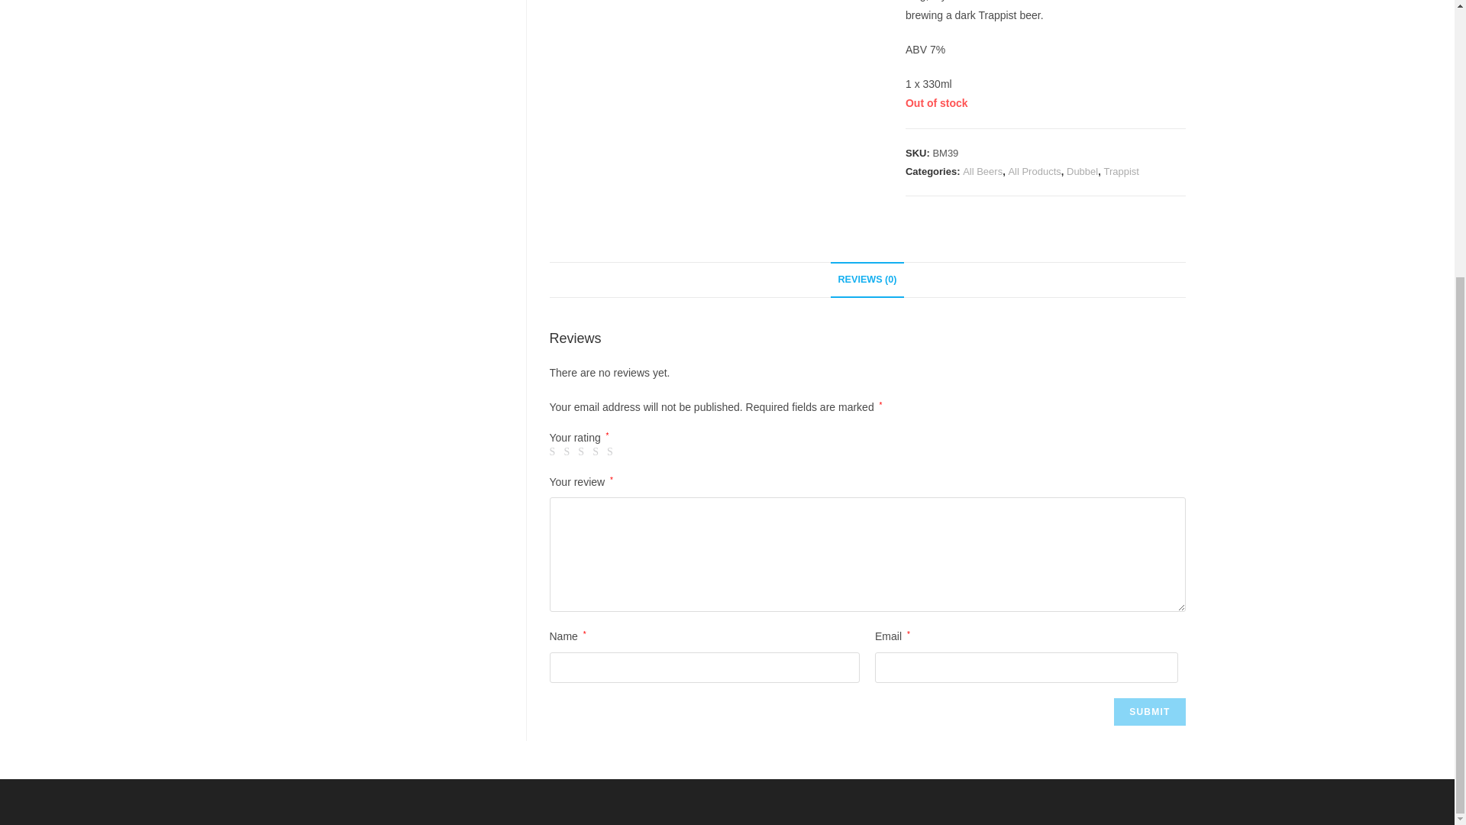 The height and width of the screenshot is (825, 1466). Describe the element at coordinates (568, 452) in the screenshot. I see `2` at that location.